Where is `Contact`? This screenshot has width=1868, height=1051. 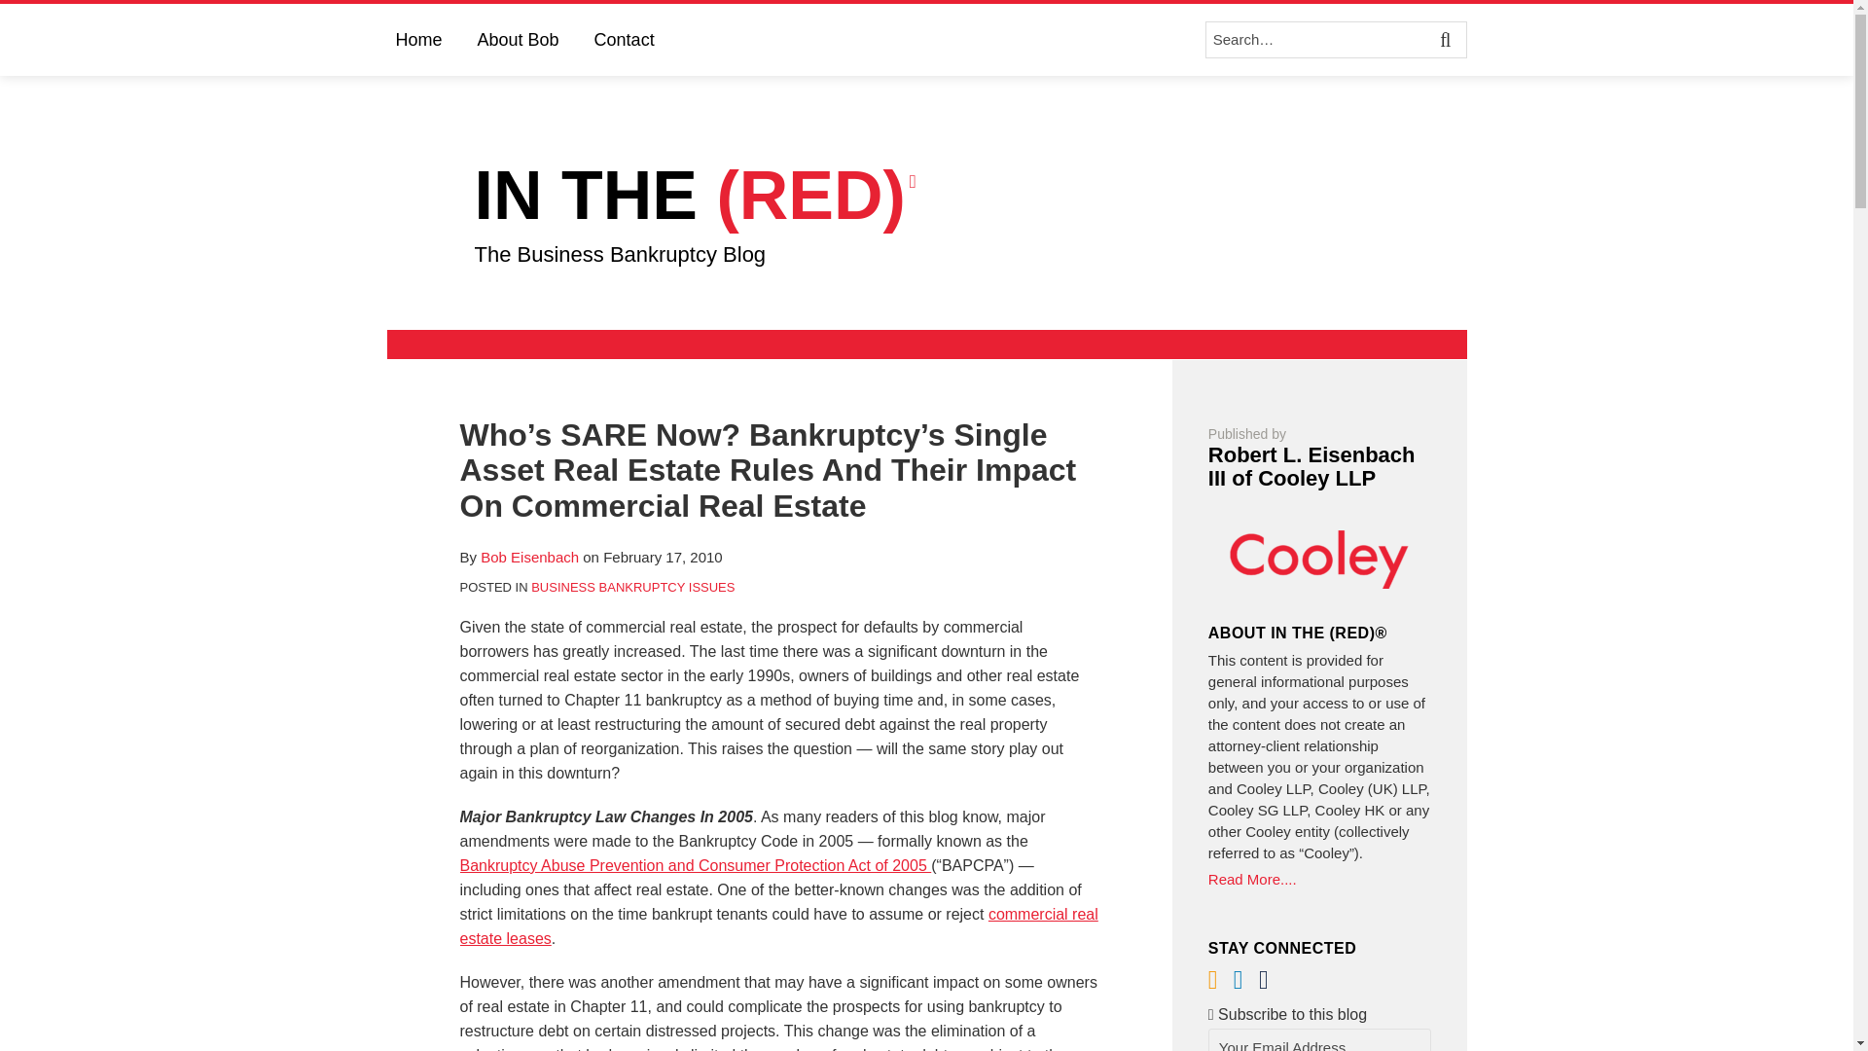
Contact is located at coordinates (625, 39).